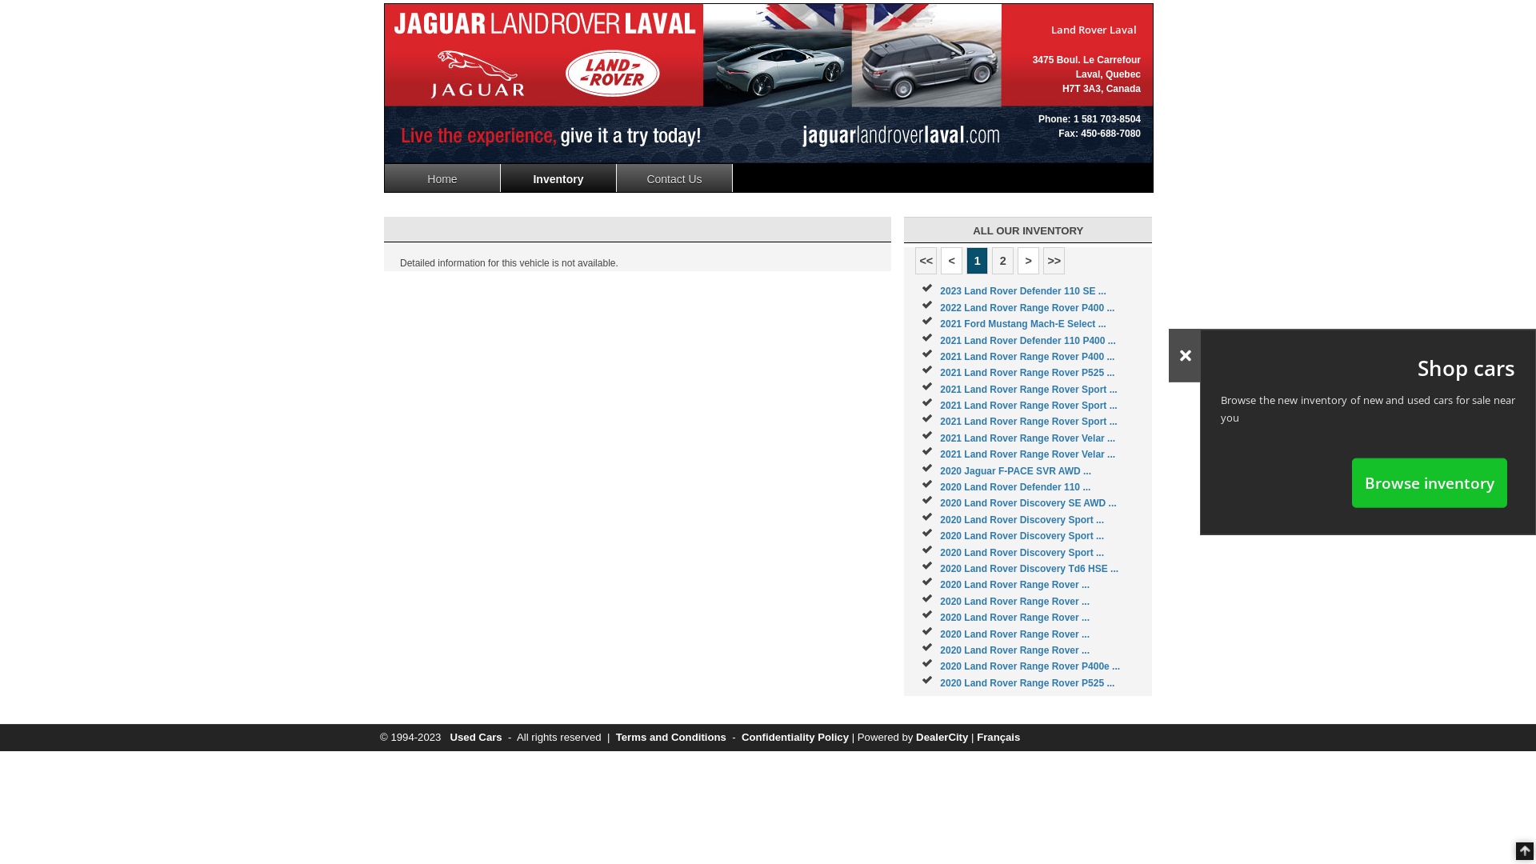 This screenshot has width=1536, height=864. Describe the element at coordinates (1054, 261) in the screenshot. I see `>>` at that location.